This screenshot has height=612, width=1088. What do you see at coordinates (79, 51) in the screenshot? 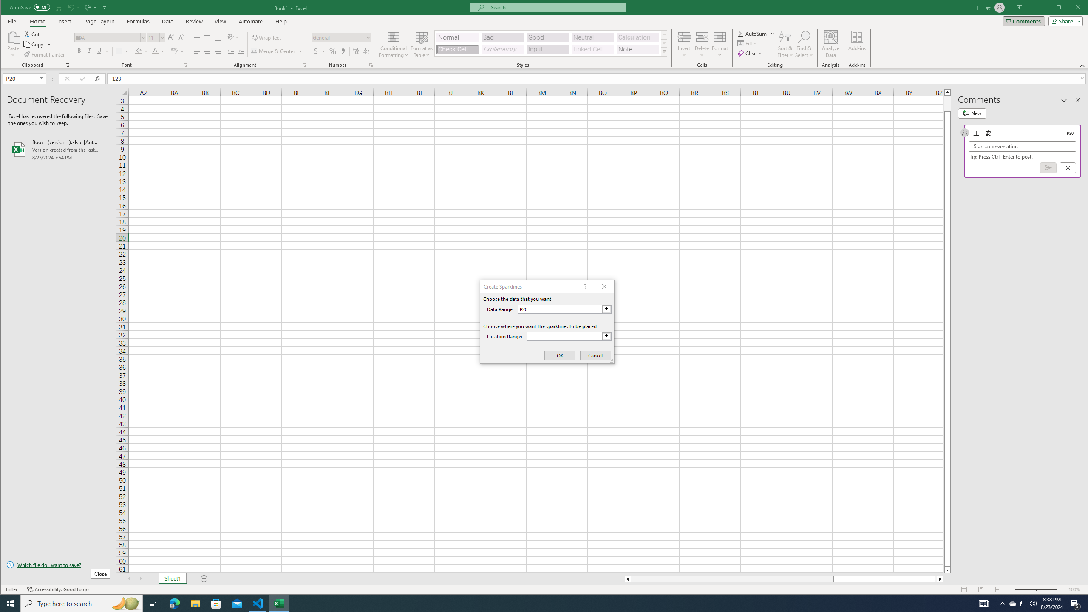
I see `Bold` at bounding box center [79, 51].